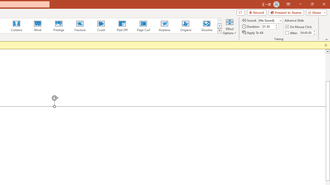  I want to click on Curtains, so click(16, 26).